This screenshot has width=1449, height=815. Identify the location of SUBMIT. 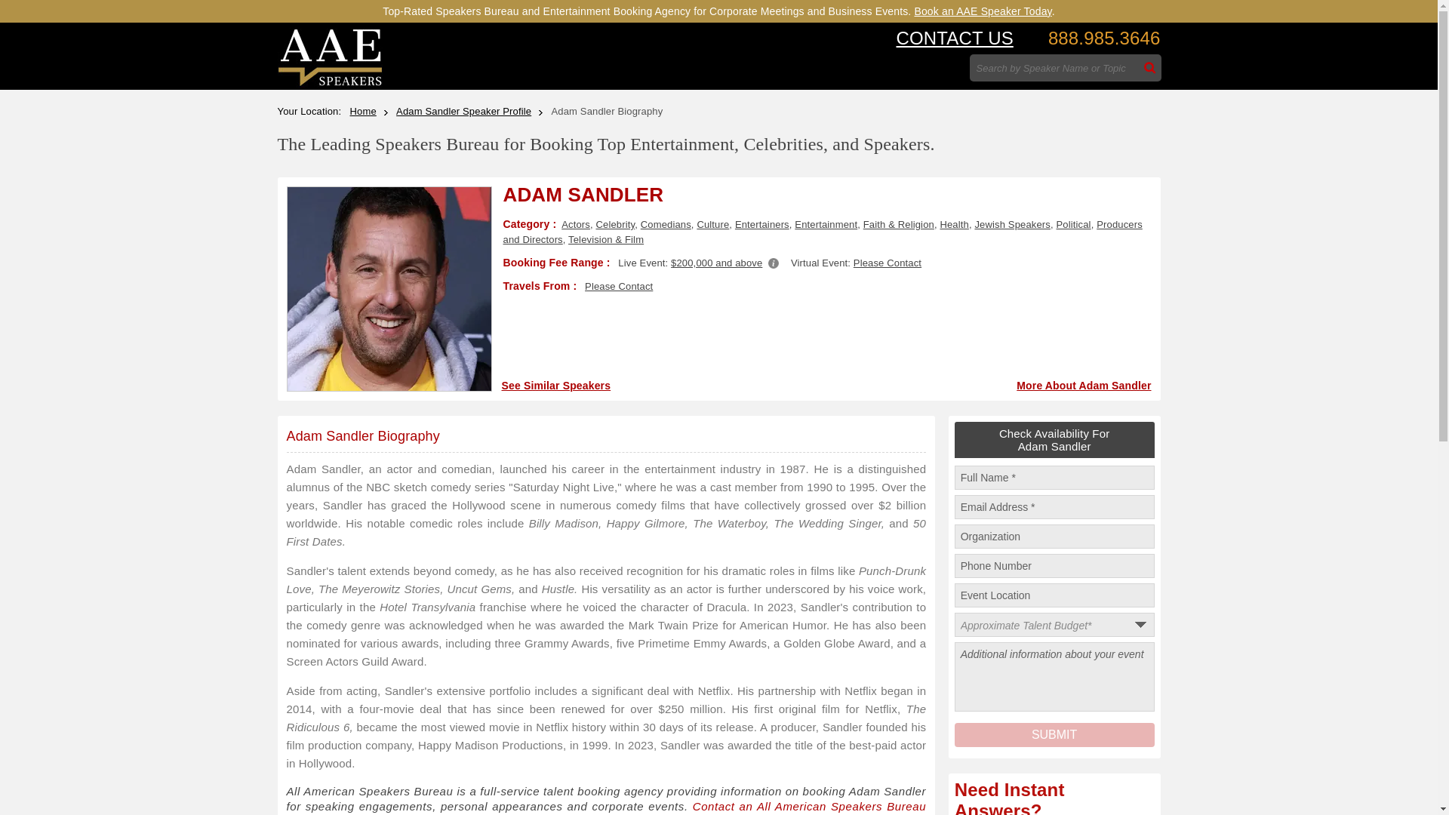
(1055, 735).